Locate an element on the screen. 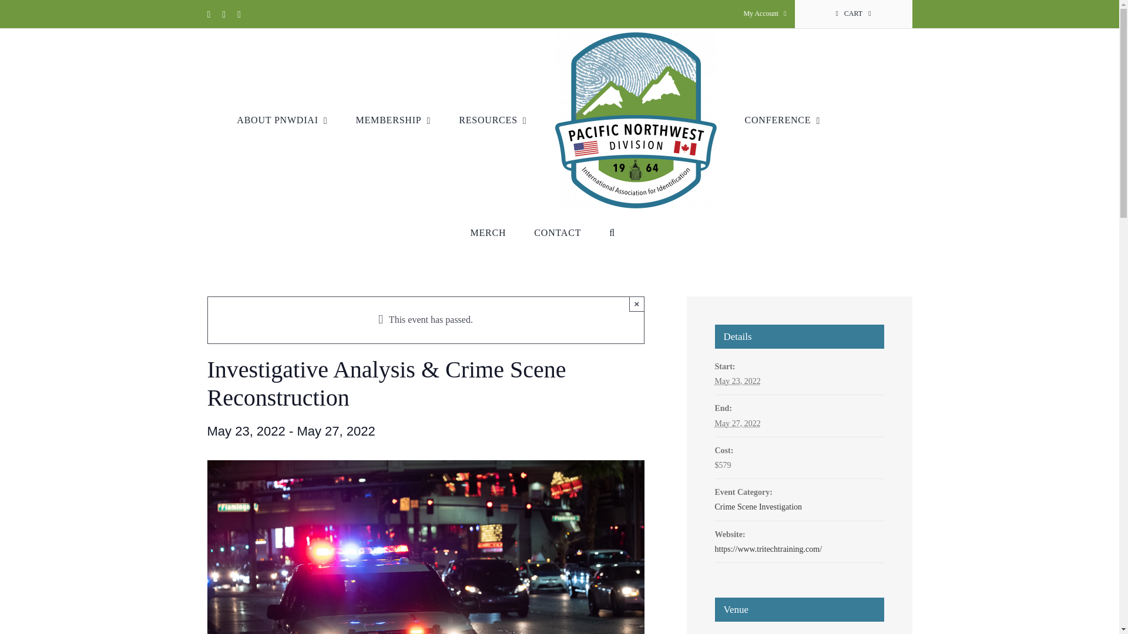 This screenshot has width=1128, height=634. CART is located at coordinates (852, 14).